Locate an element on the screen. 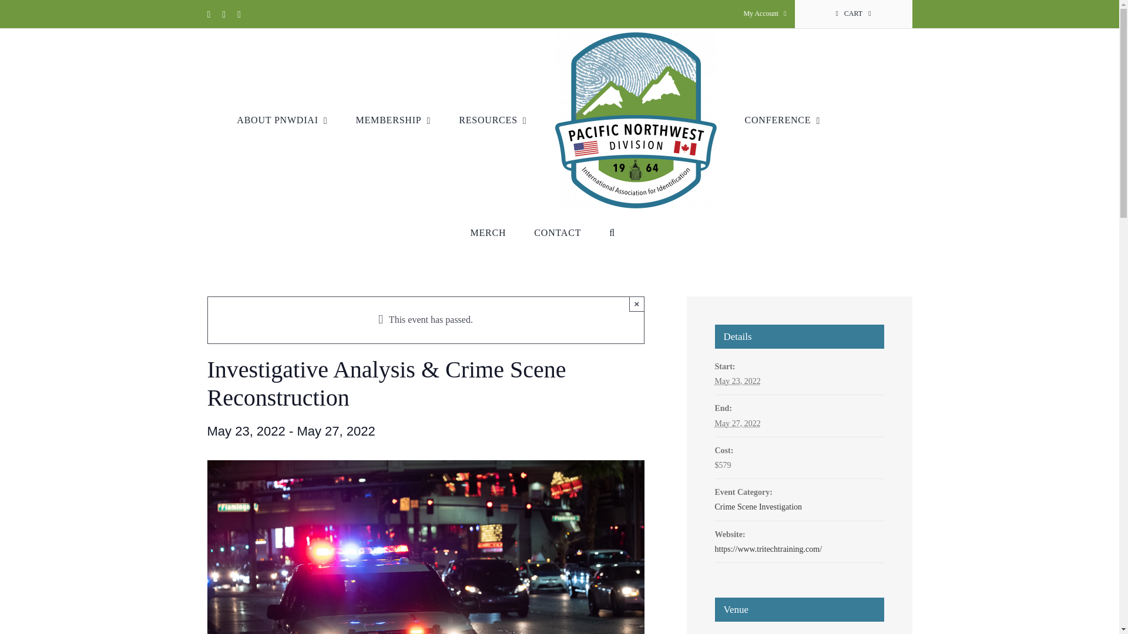 This screenshot has width=1128, height=634. CART is located at coordinates (852, 14).